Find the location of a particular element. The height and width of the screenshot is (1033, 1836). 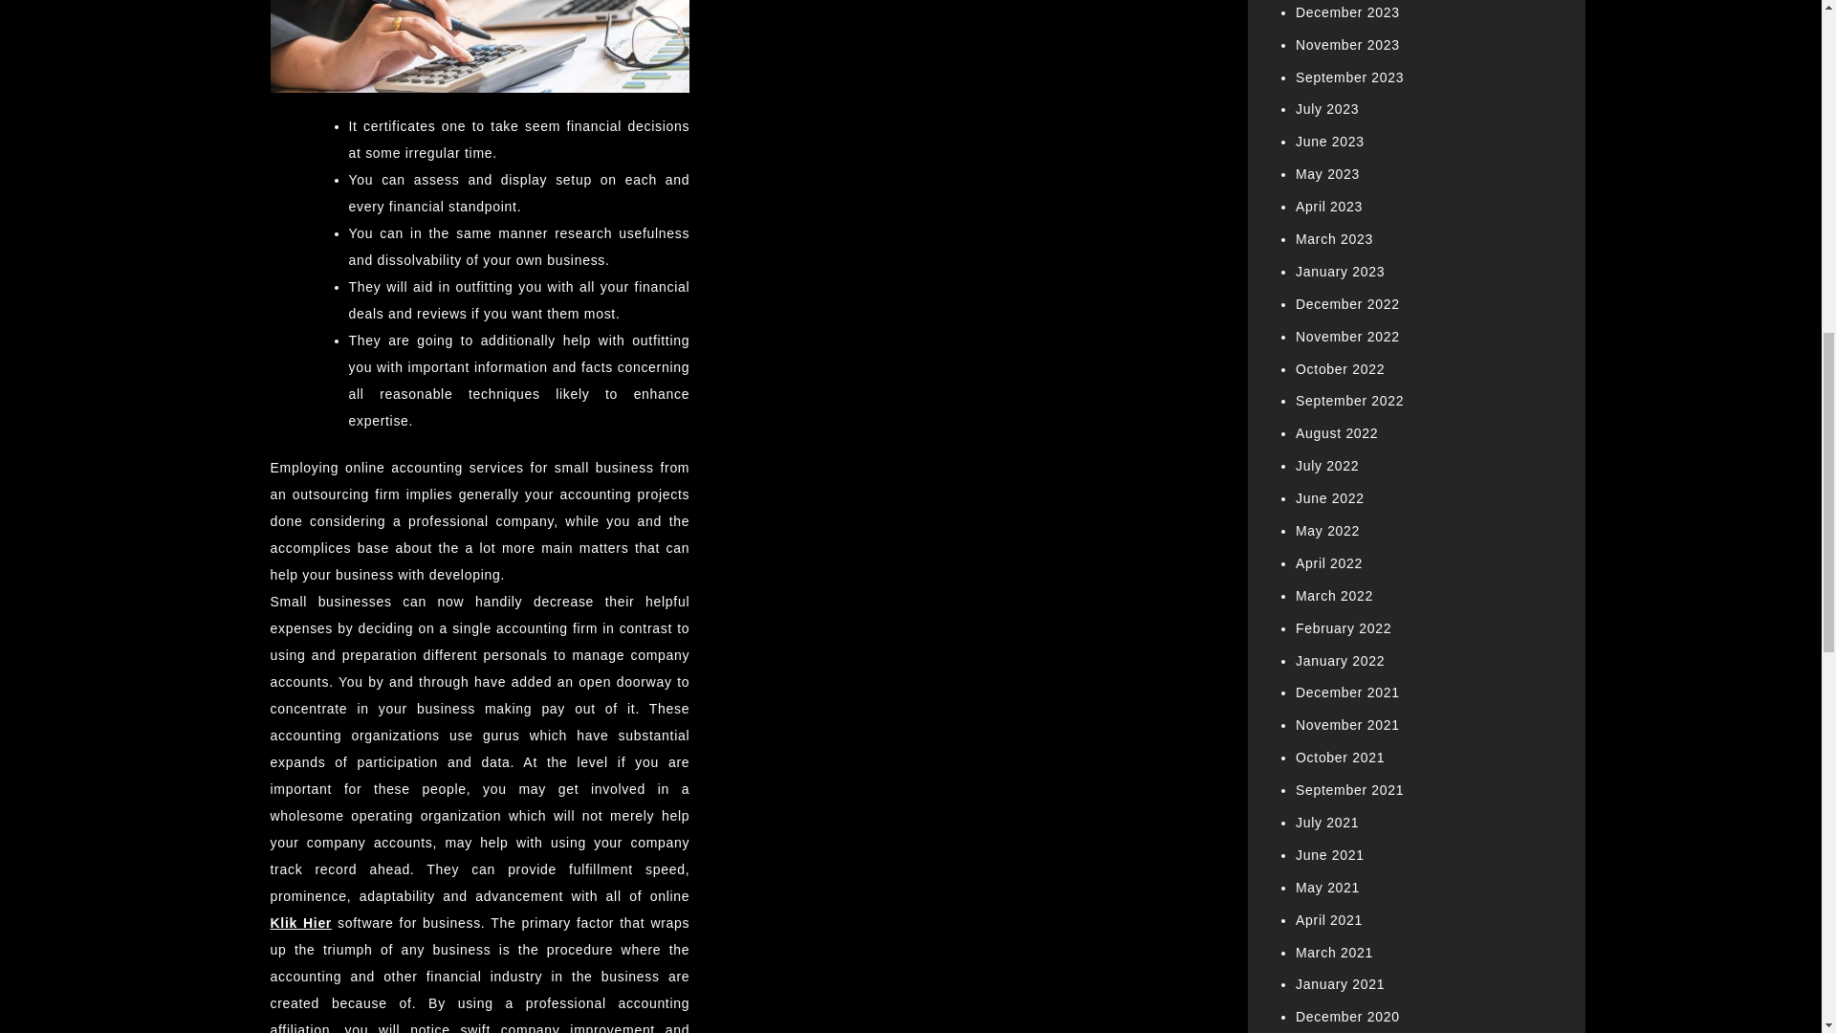

April 2023 is located at coordinates (1329, 207).